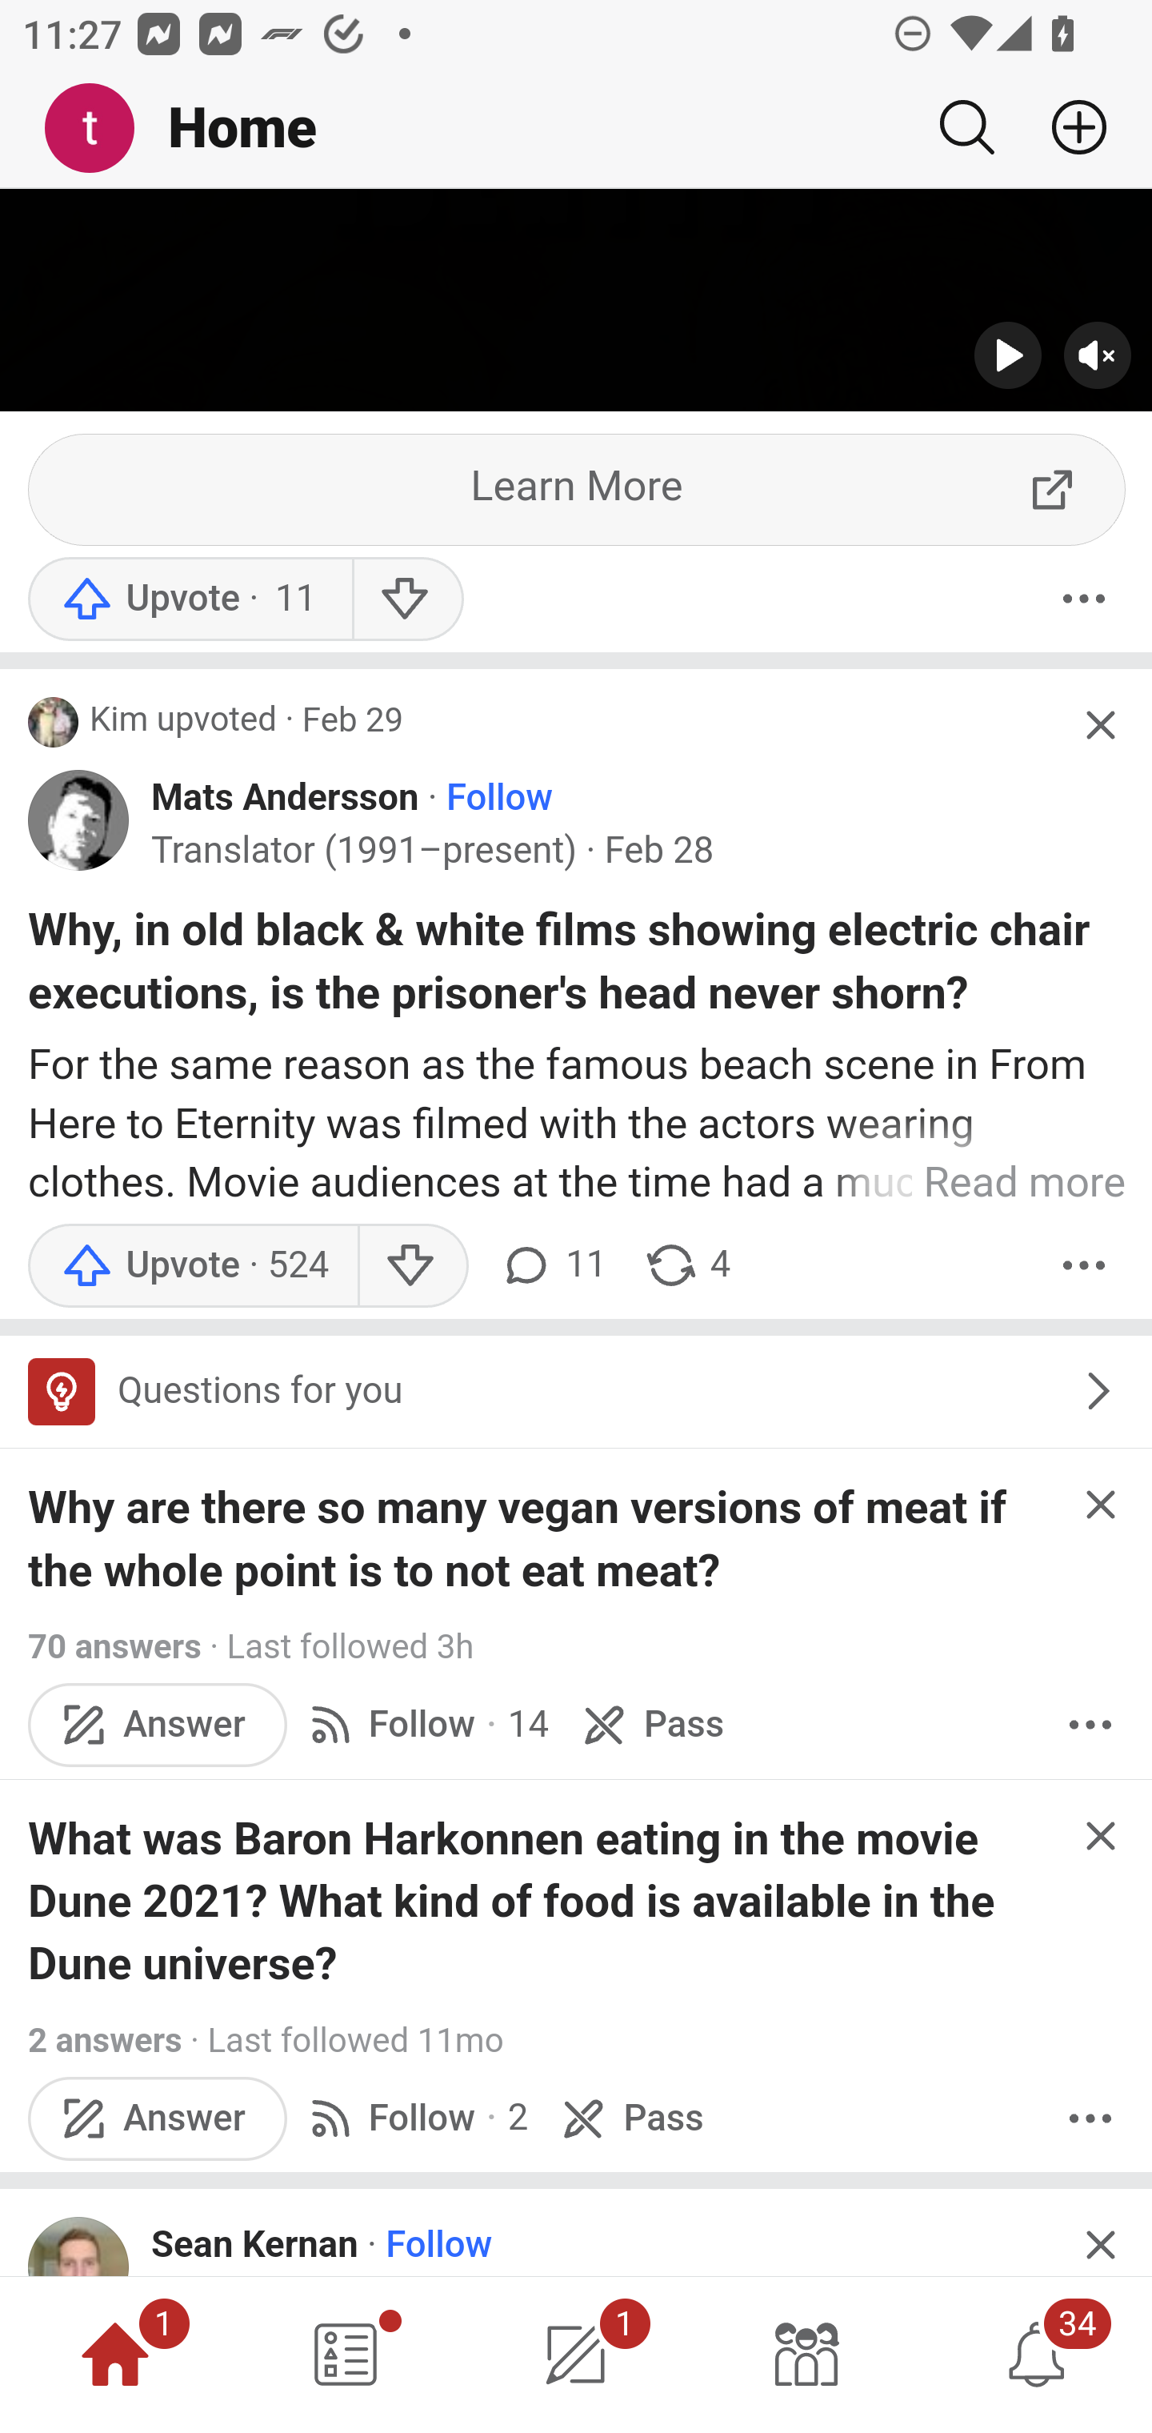 This screenshot has height=2433, width=1152. I want to click on Add, so click(1067, 127).